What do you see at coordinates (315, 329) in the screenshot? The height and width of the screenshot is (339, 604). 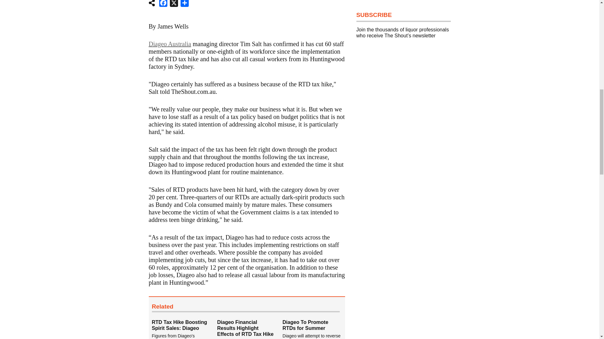 I see `Diageo To Promote RTDs for Summer` at bounding box center [315, 329].